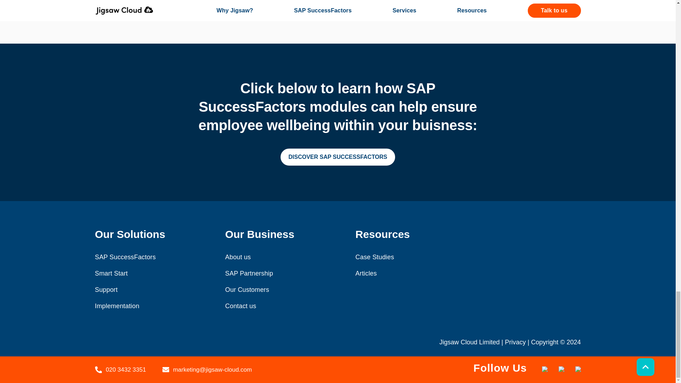  I want to click on Smart Start, so click(111, 273).